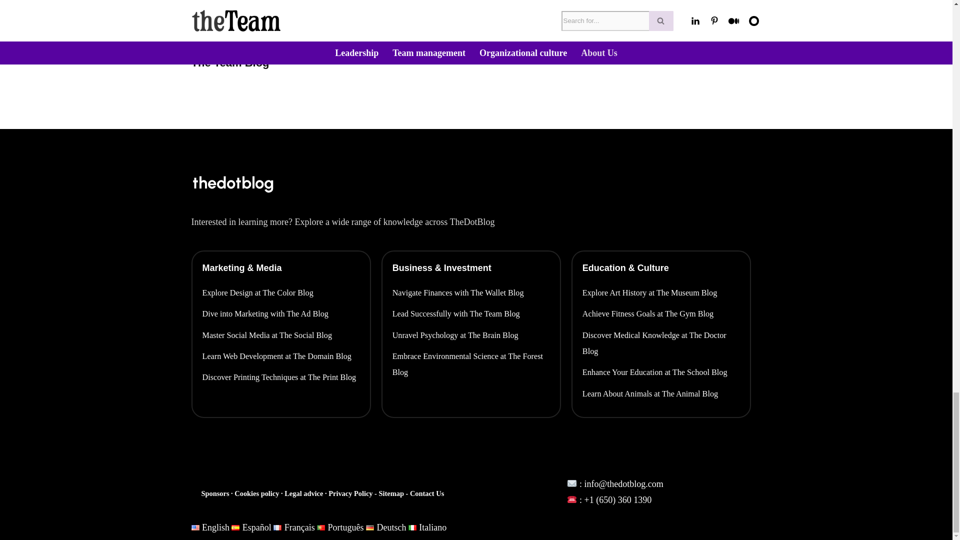 The height and width of the screenshot is (540, 960). I want to click on Discover Medical Knowledge at The Doctor Blog, so click(661, 343).